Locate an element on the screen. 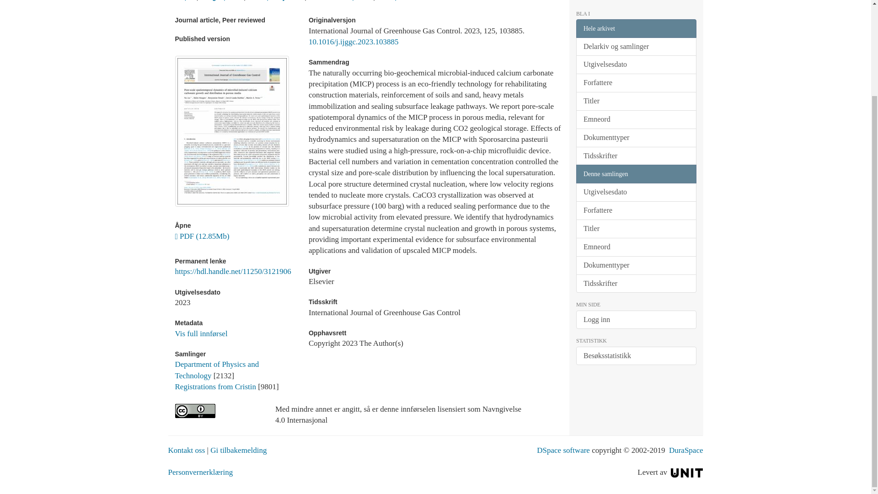 Image resolution: width=878 pixels, height=494 pixels. Navngivelse 4.0 Internasjonal is located at coordinates (218, 411).